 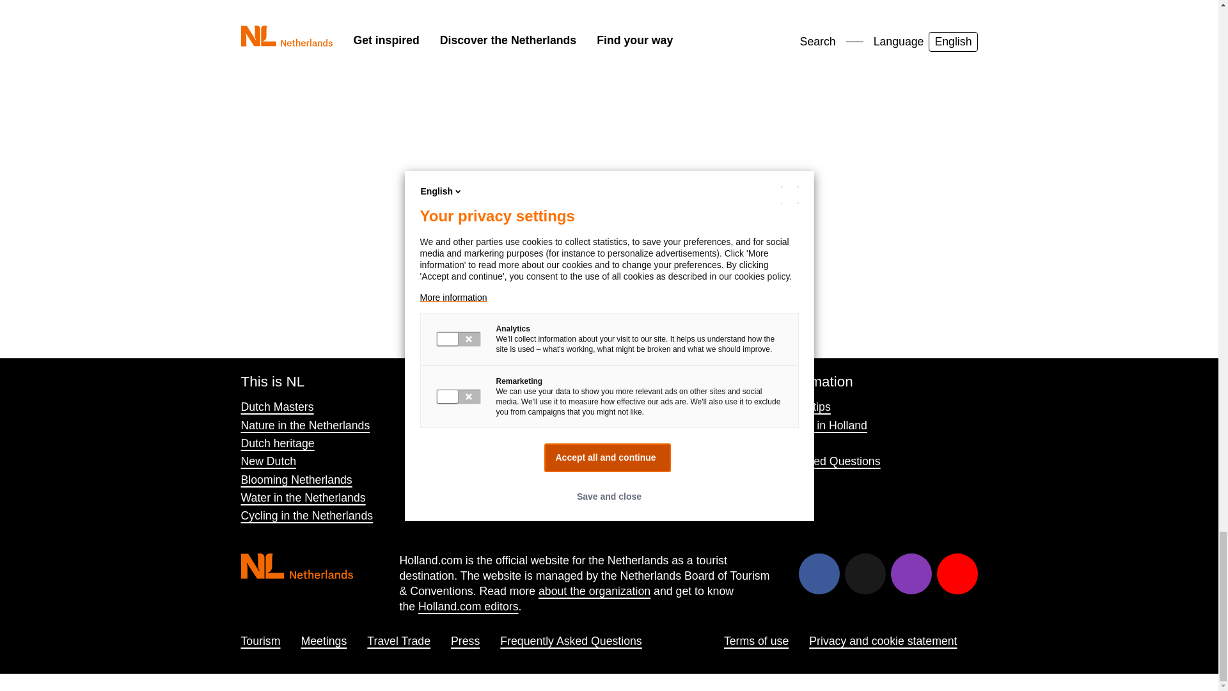 What do you see at coordinates (276, 407) in the screenshot?
I see `Dutch Masters` at bounding box center [276, 407].